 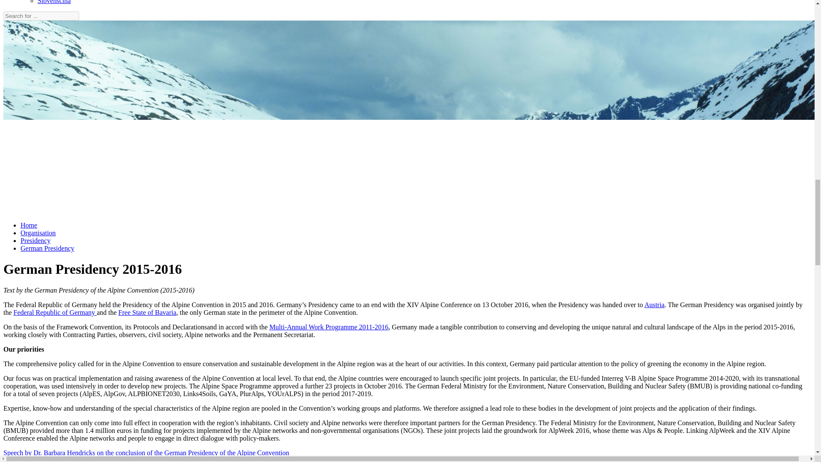 What do you see at coordinates (35, 240) in the screenshot?
I see `Presidency` at bounding box center [35, 240].